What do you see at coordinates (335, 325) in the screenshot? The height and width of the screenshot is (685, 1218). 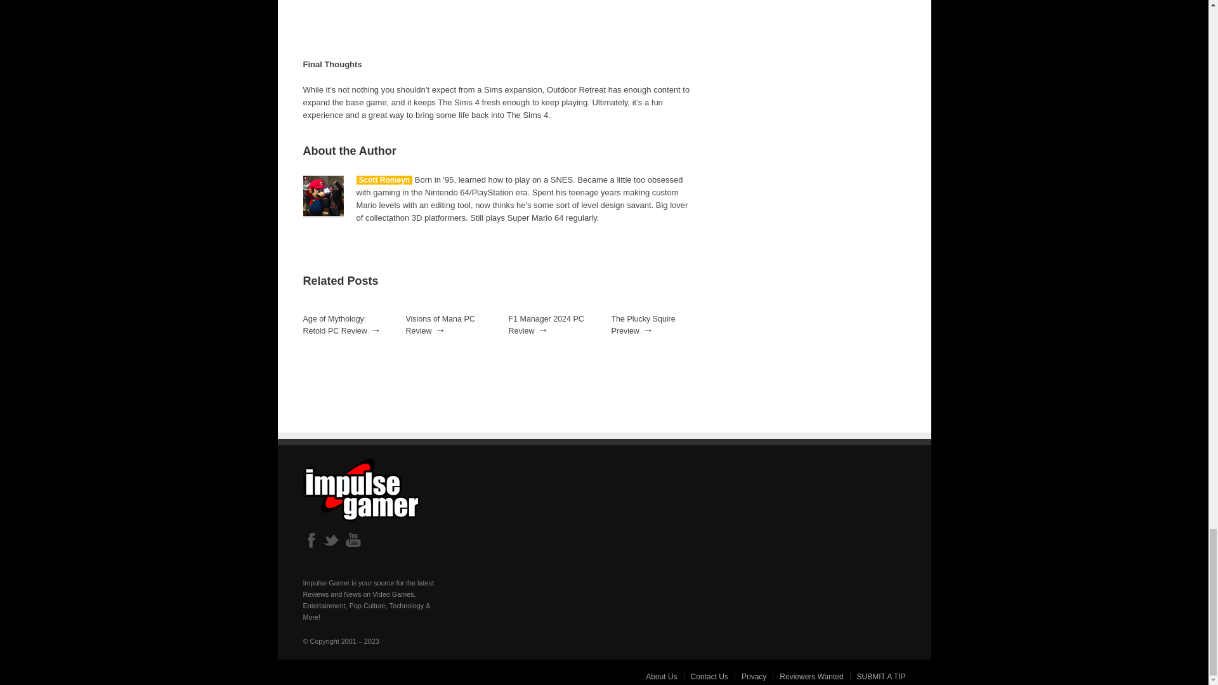 I see `Age of Mythology: Retold PC Review` at bounding box center [335, 325].